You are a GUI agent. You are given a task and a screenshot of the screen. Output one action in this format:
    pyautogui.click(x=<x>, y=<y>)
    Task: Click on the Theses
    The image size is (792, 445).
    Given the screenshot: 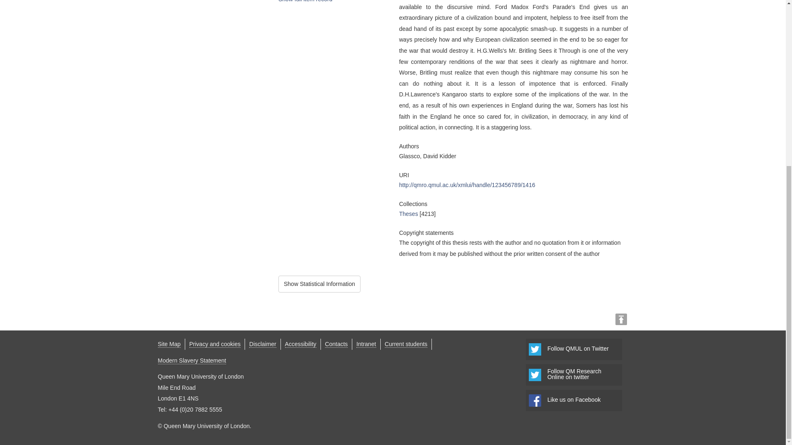 What is the action you would take?
    pyautogui.click(x=408, y=213)
    